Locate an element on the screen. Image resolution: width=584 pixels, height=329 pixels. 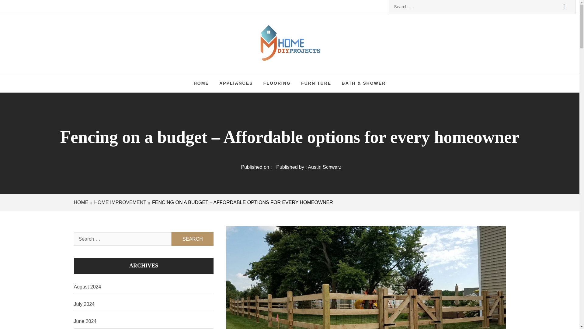
July 2024 is located at coordinates (144, 304).